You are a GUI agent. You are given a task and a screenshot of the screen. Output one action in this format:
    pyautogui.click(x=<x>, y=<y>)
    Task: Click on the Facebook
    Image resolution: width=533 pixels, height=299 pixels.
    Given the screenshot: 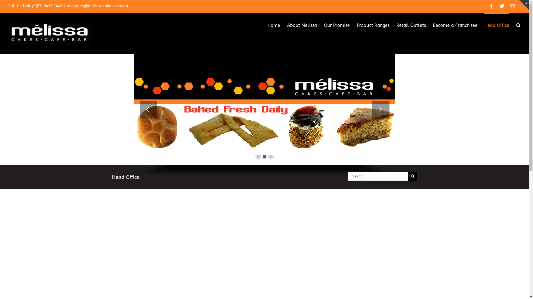 What is the action you would take?
    pyautogui.click(x=491, y=6)
    